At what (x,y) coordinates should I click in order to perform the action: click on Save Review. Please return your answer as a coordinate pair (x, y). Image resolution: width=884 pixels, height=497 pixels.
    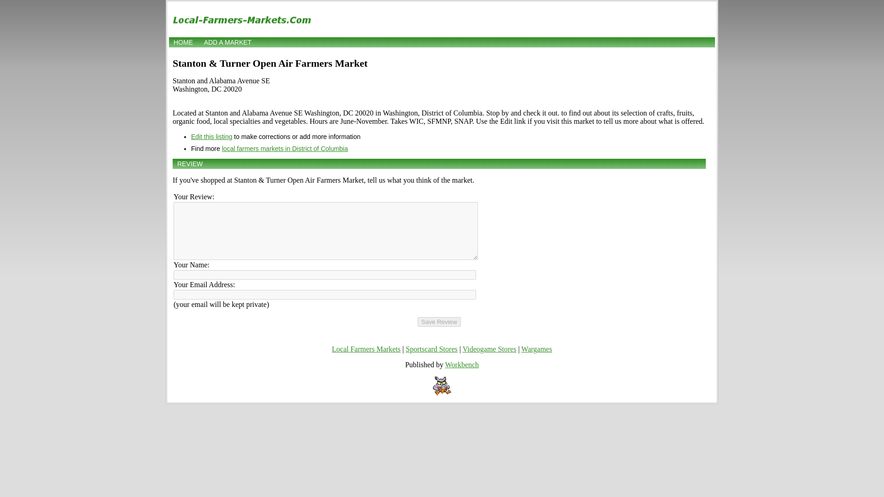
    Looking at the image, I should click on (439, 322).